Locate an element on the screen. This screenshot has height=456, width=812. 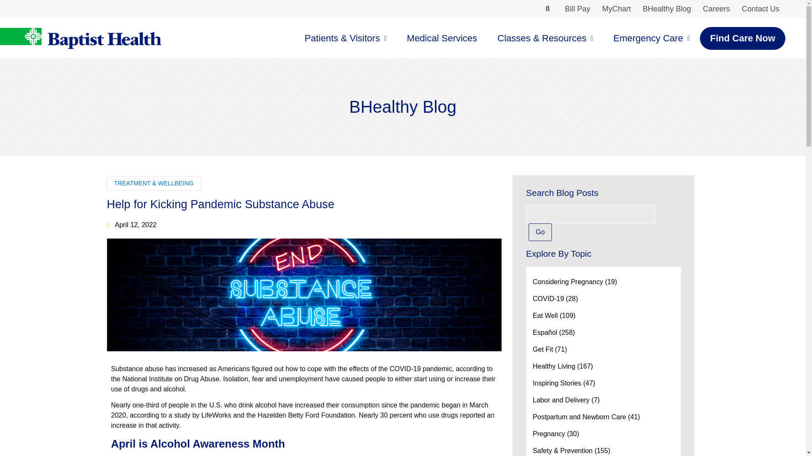
Emergency Care is located at coordinates (651, 38).